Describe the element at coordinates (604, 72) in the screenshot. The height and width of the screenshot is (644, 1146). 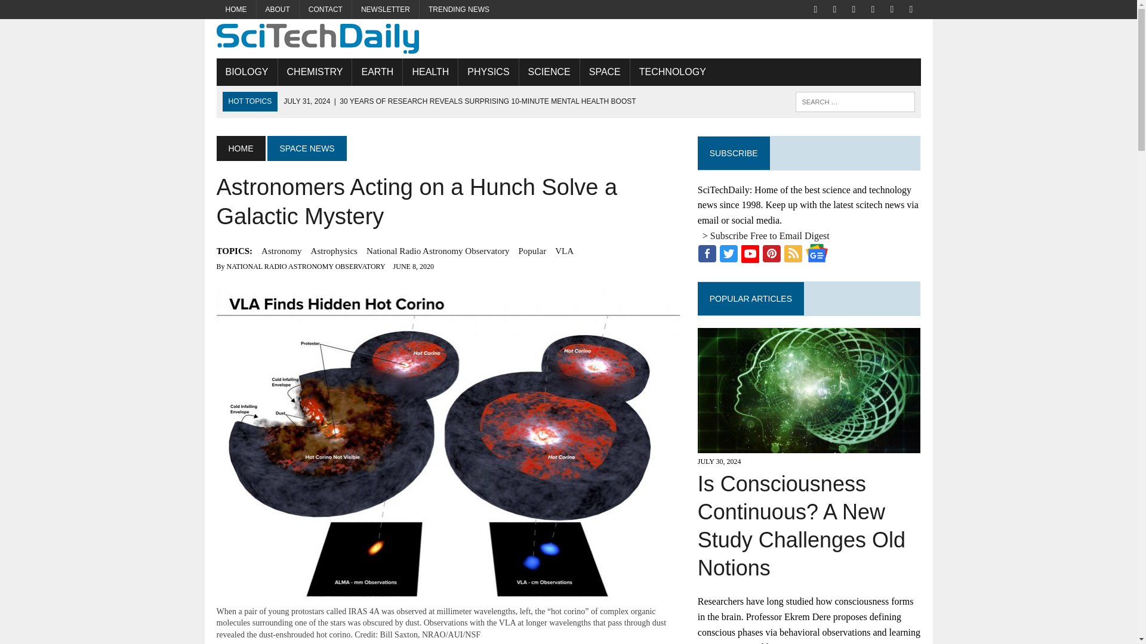
I see `SPACE` at that location.